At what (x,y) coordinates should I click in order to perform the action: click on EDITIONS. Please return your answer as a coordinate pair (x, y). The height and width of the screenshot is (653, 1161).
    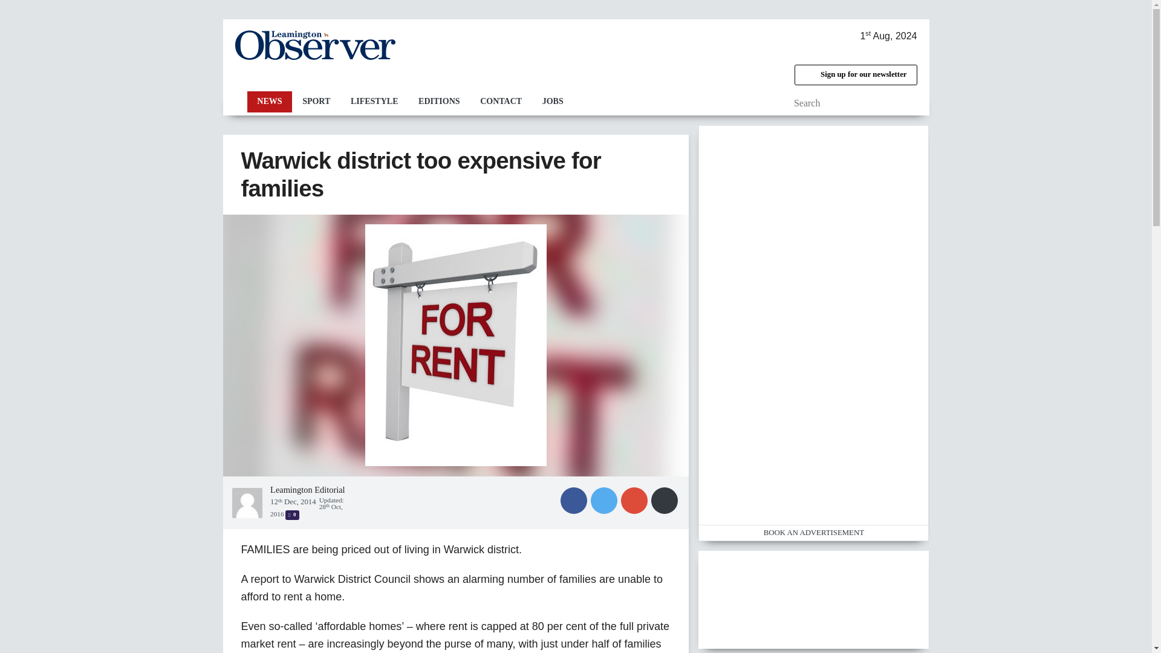
    Looking at the image, I should click on (439, 102).